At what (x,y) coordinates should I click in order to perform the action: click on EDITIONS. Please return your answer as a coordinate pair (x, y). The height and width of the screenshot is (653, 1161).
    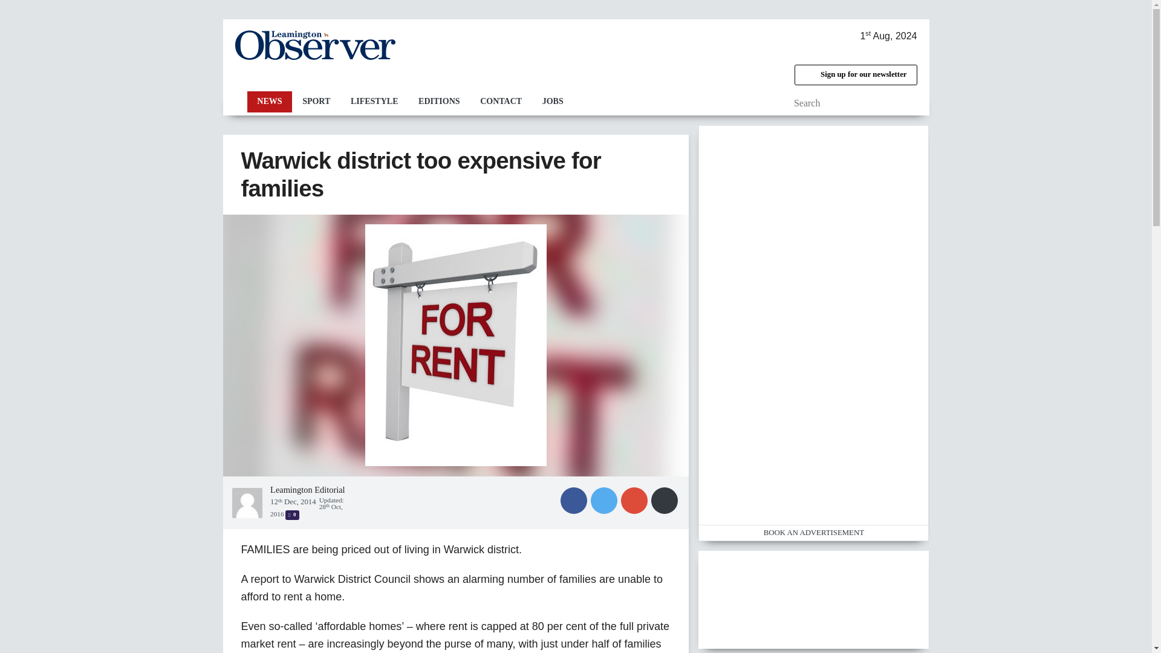
    Looking at the image, I should click on (439, 102).